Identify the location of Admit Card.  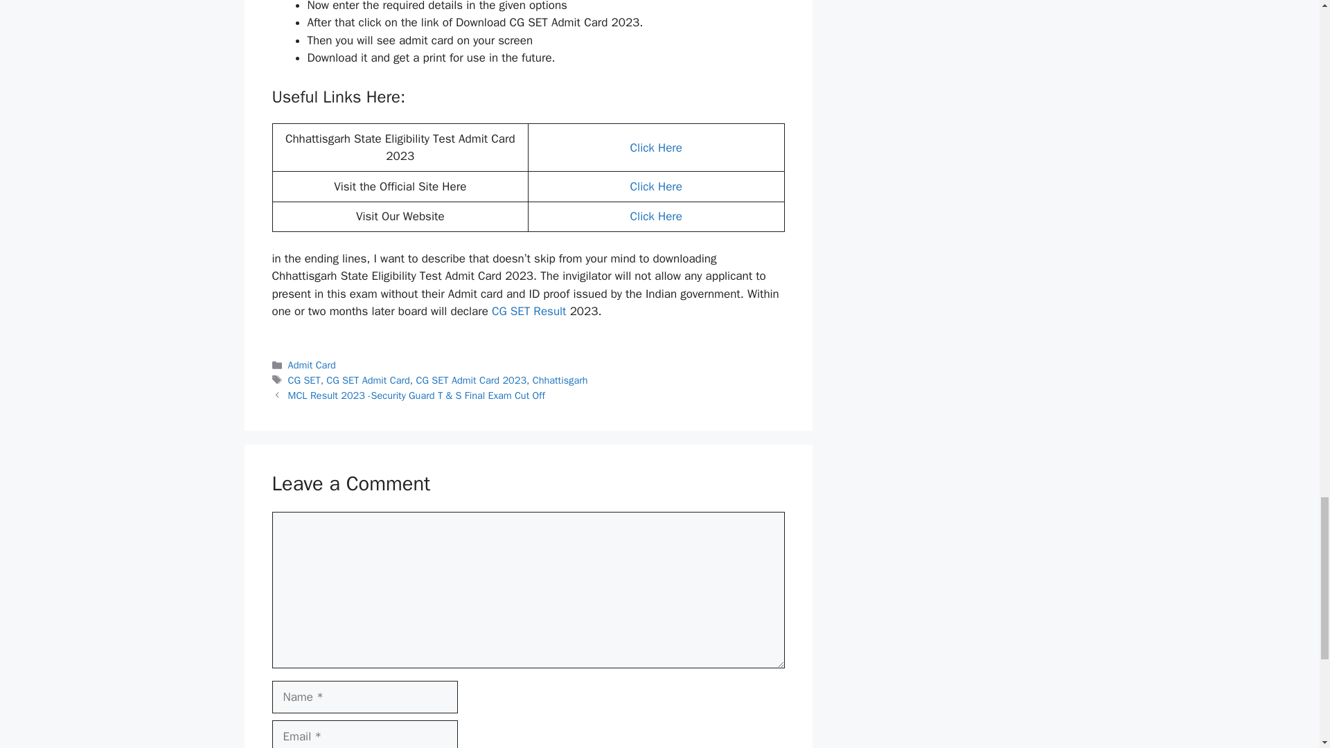
(312, 364).